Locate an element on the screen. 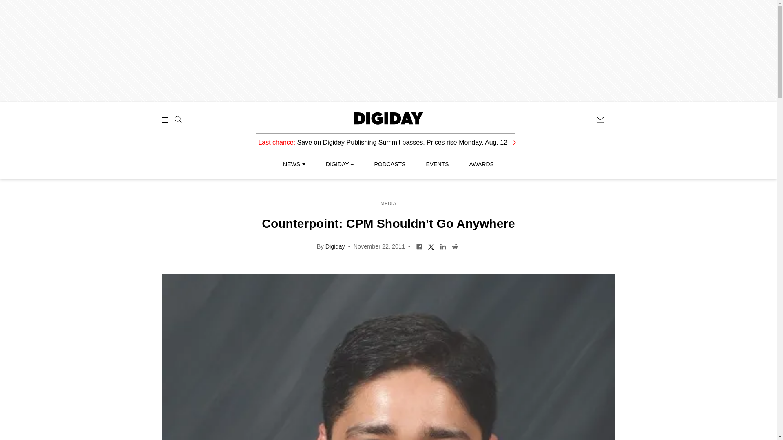 Image resolution: width=783 pixels, height=440 pixels. Share on Reddit is located at coordinates (455, 246).